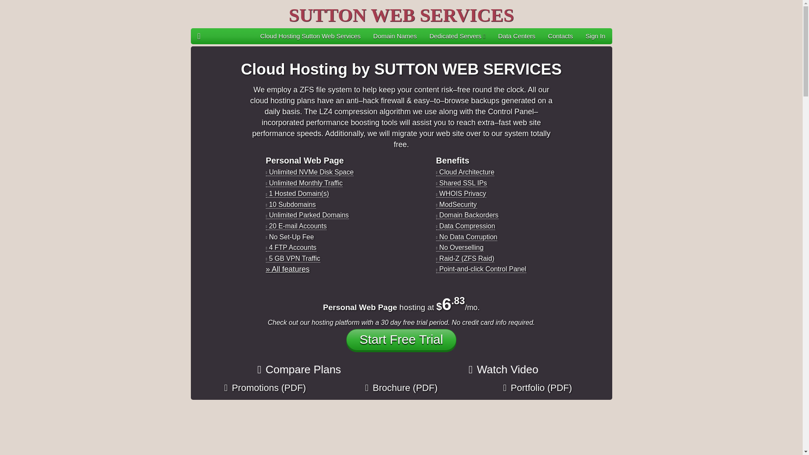  What do you see at coordinates (401, 15) in the screenshot?
I see `SUTTON WEB SERVICES` at bounding box center [401, 15].